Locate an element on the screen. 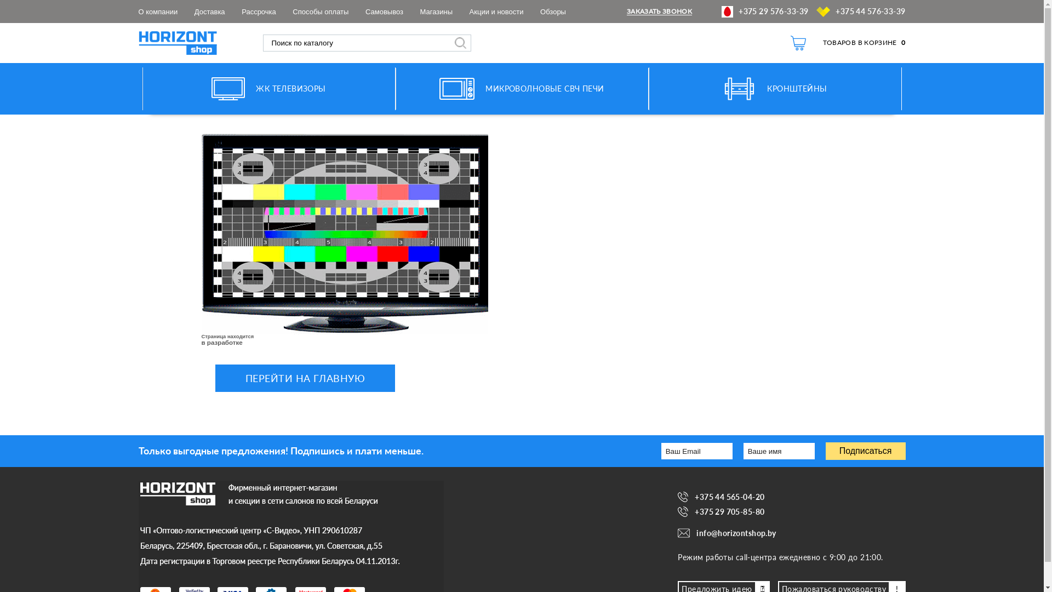 The height and width of the screenshot is (592, 1052). +375 44 565-04-20 is located at coordinates (791, 497).